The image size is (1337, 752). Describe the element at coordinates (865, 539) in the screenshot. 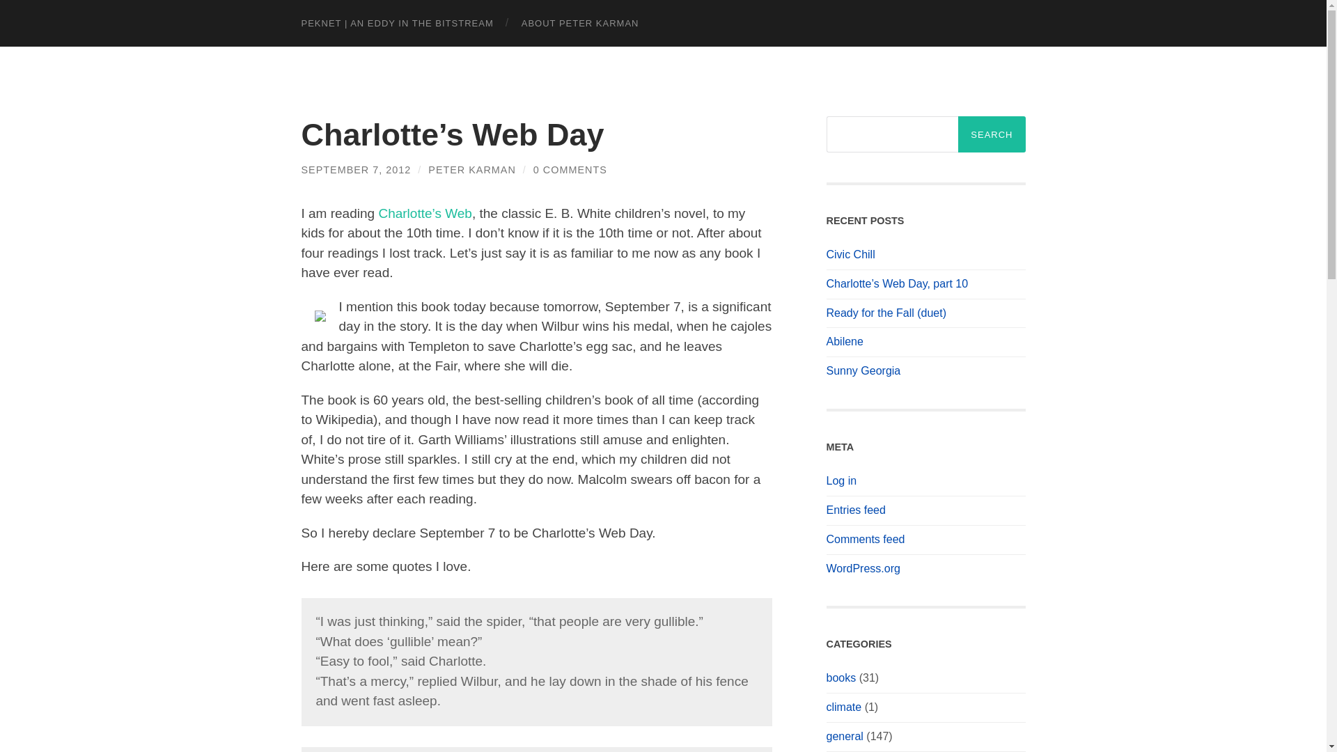

I see `Comments feed` at that location.